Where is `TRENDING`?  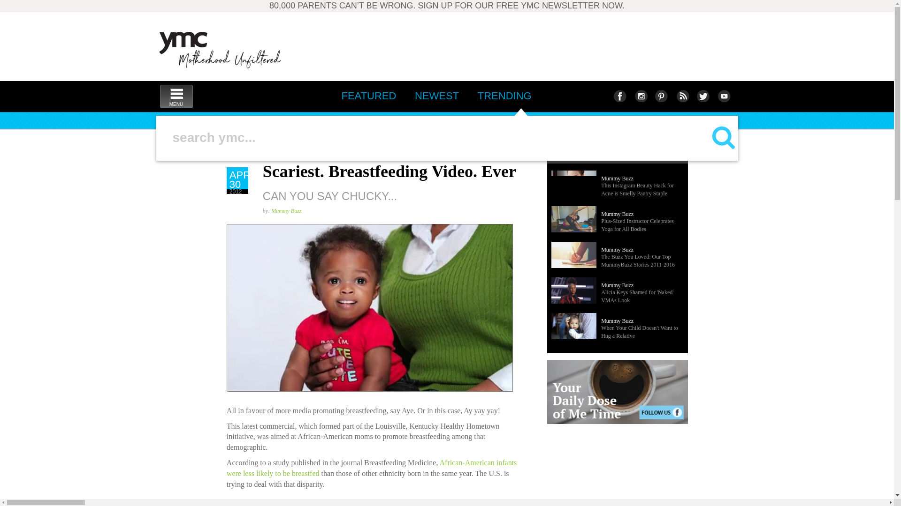
TRENDING is located at coordinates (619, 96).